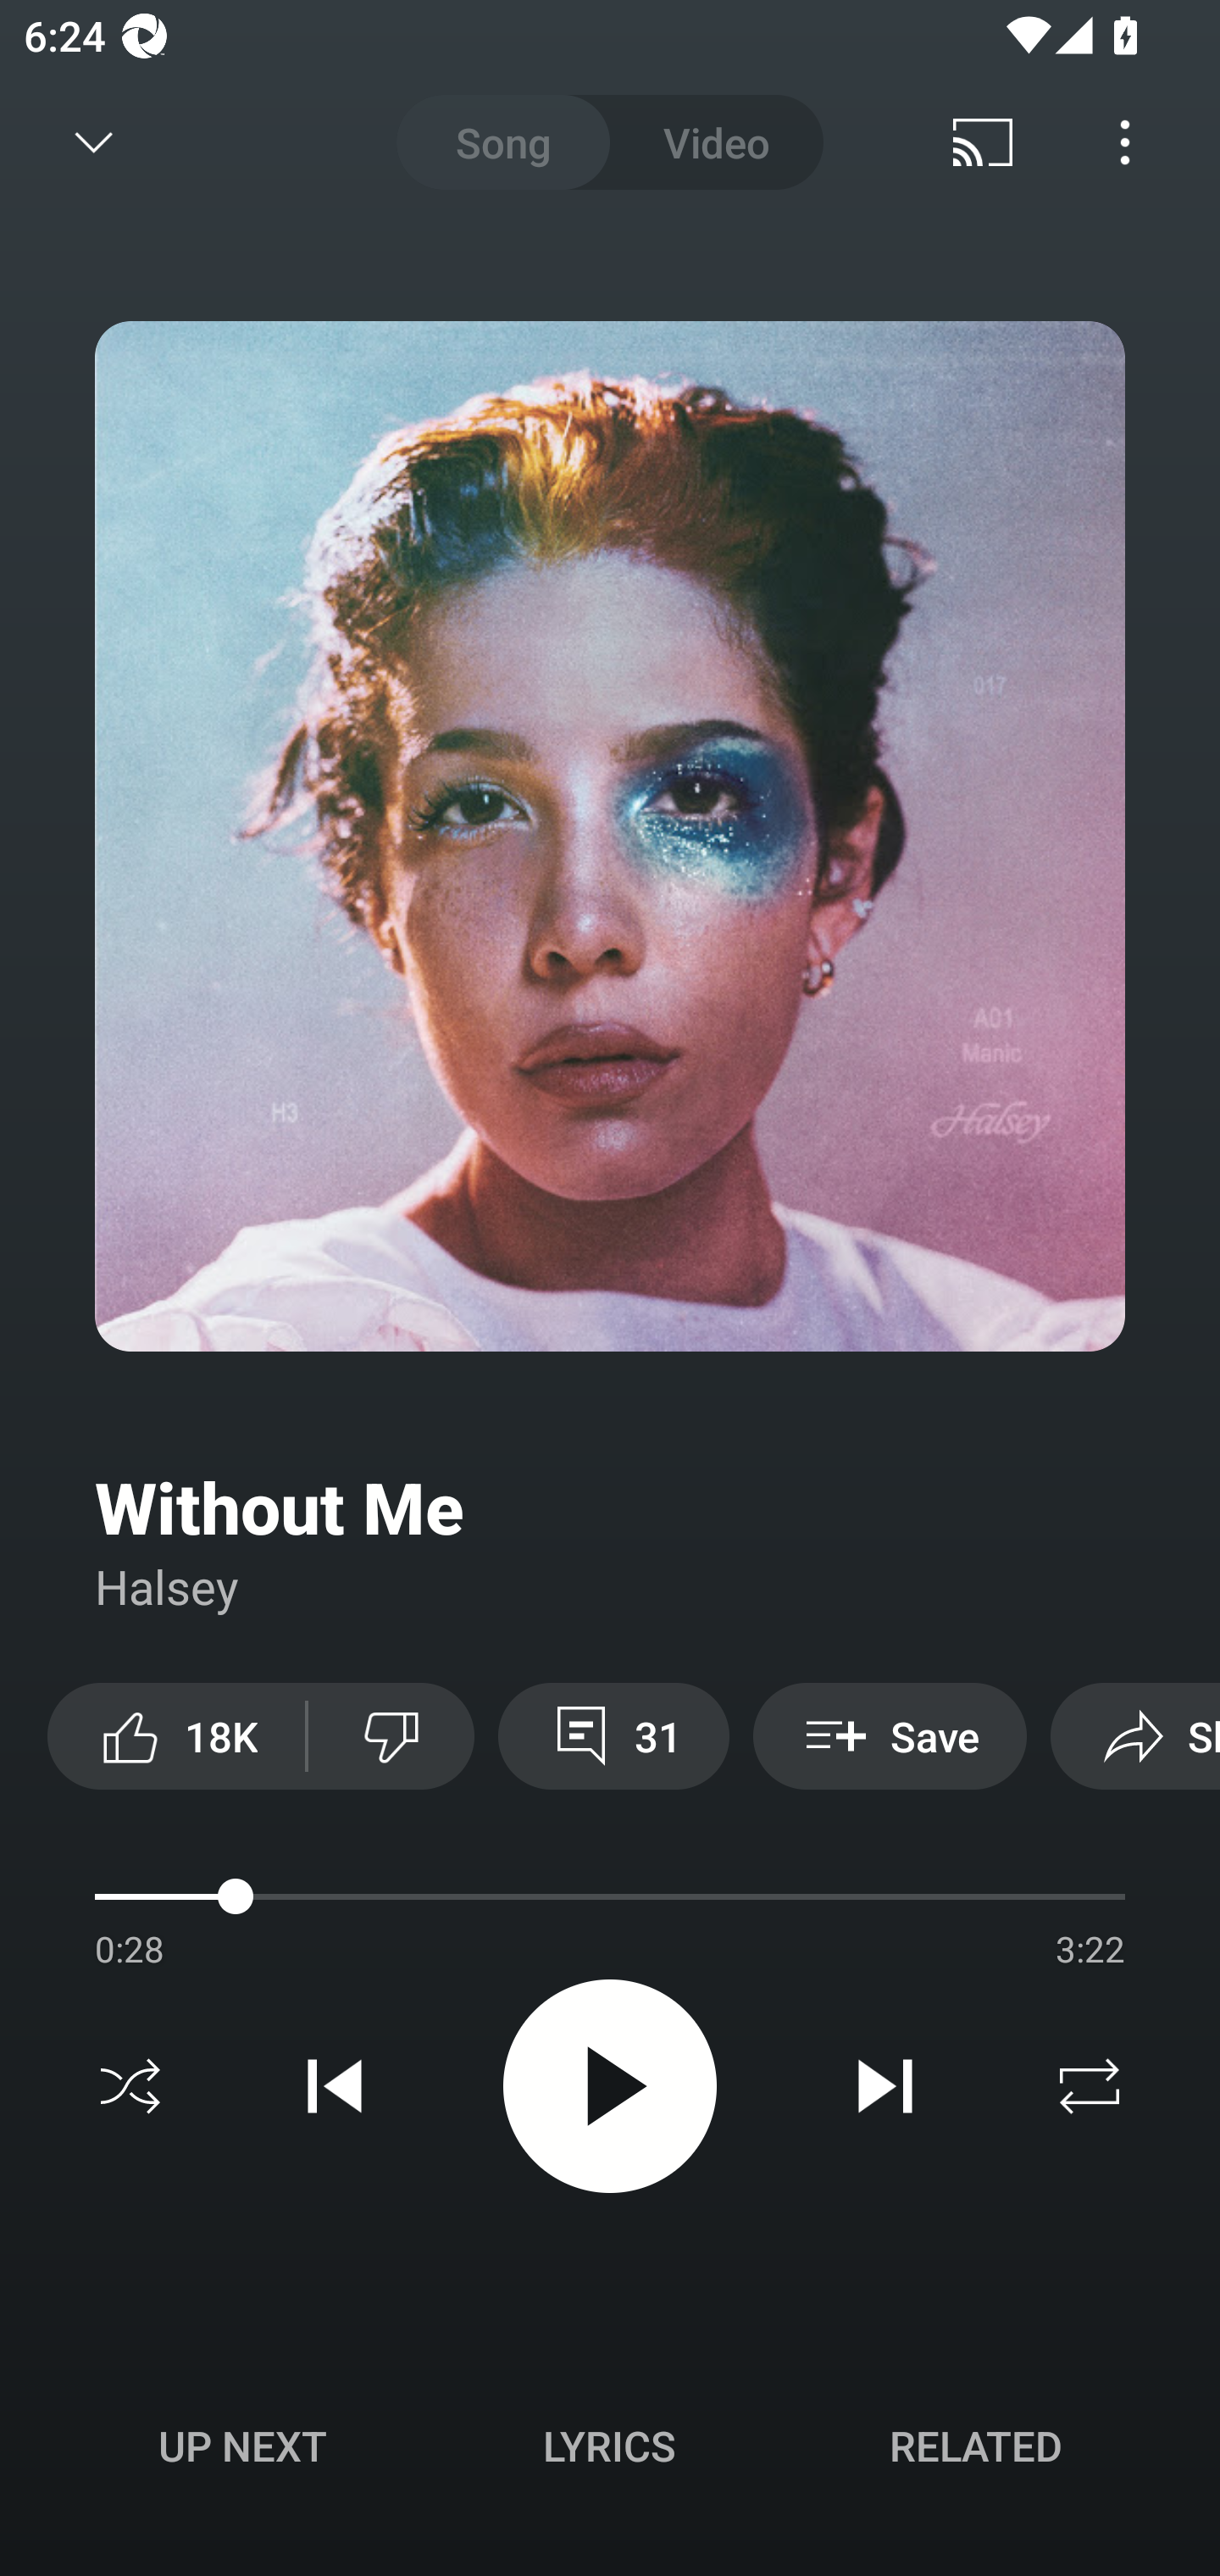  I want to click on Lyrics LYRICS, so click(609, 2446).